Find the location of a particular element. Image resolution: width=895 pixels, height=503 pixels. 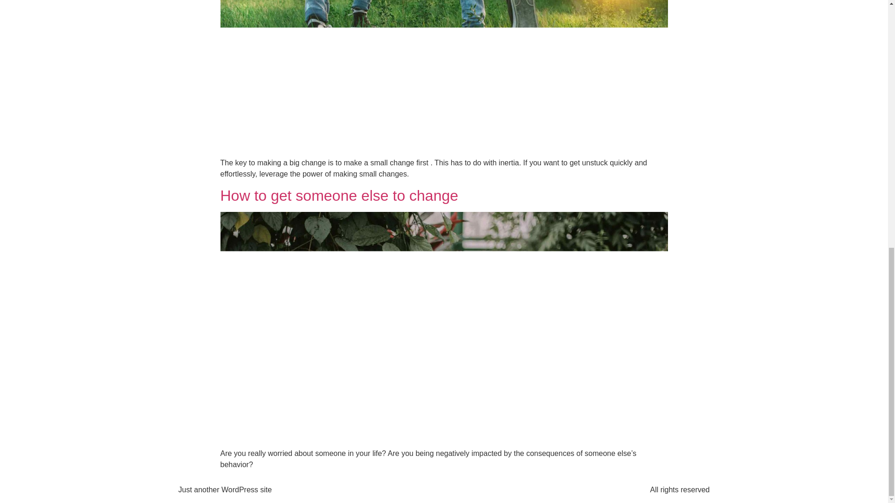

How to get someone else to change is located at coordinates (339, 196).